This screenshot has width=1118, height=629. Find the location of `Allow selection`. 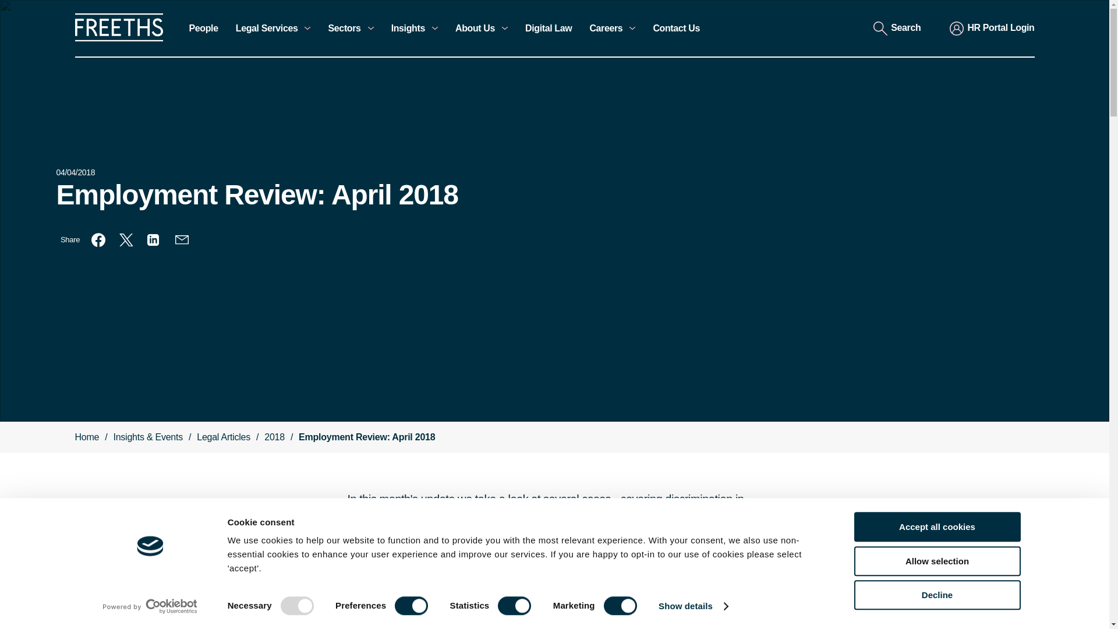

Allow selection is located at coordinates (936, 561).